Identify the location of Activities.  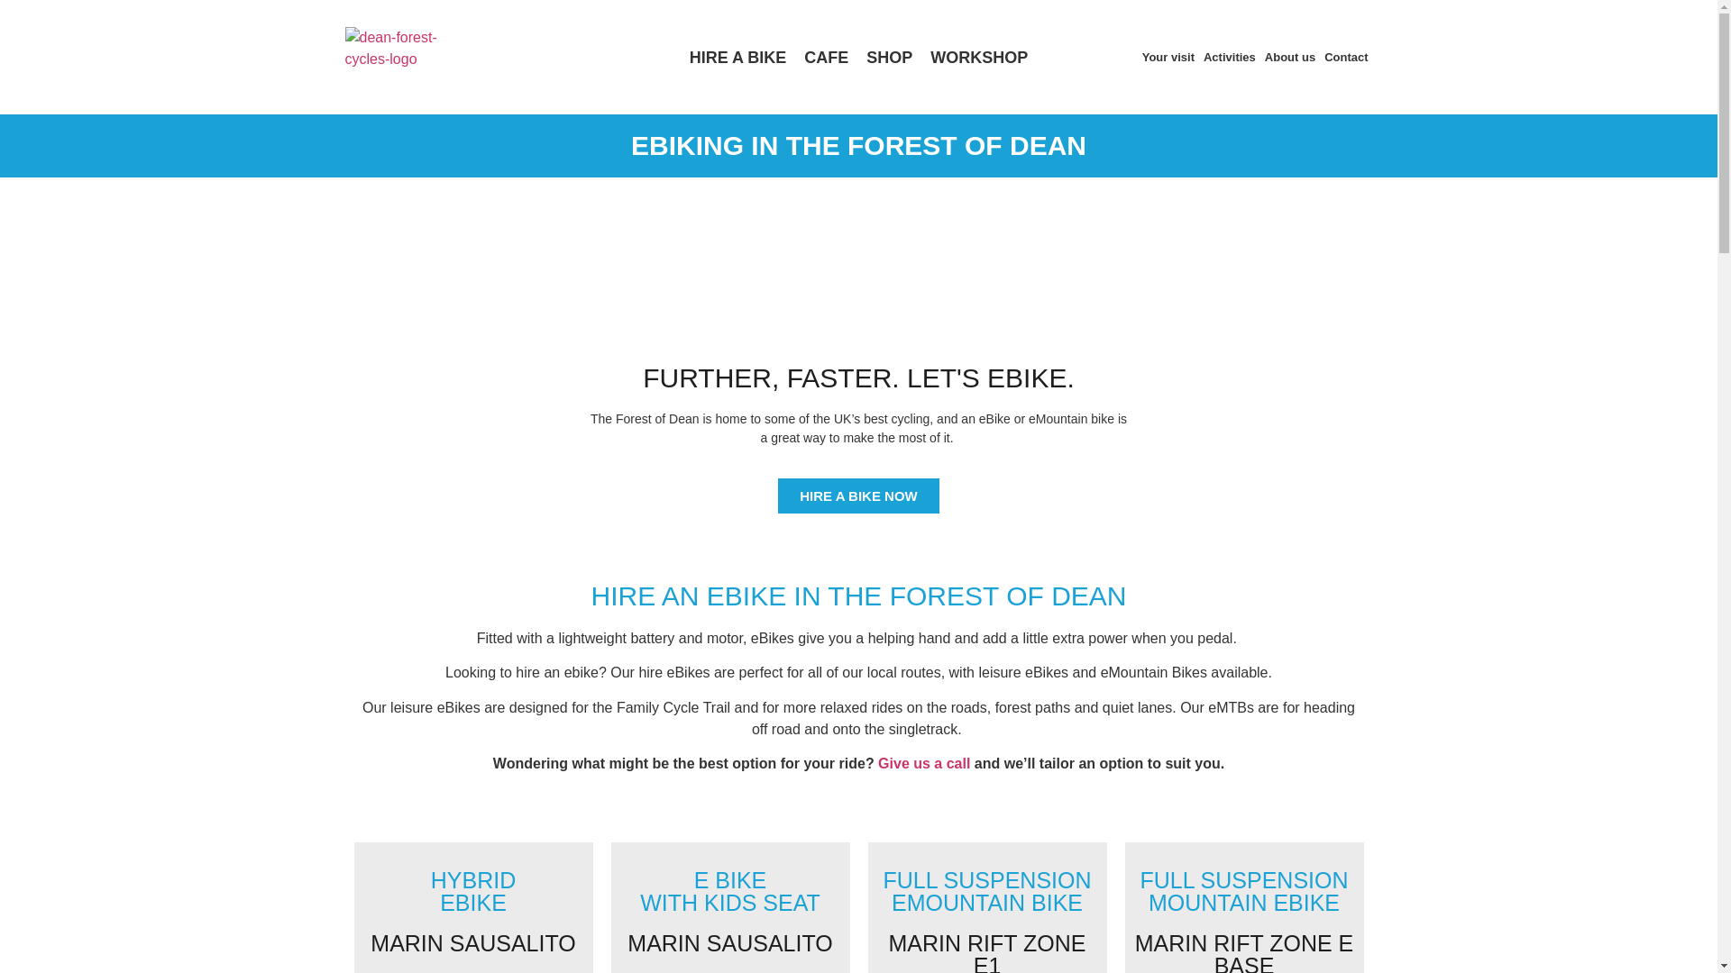
(1230, 56).